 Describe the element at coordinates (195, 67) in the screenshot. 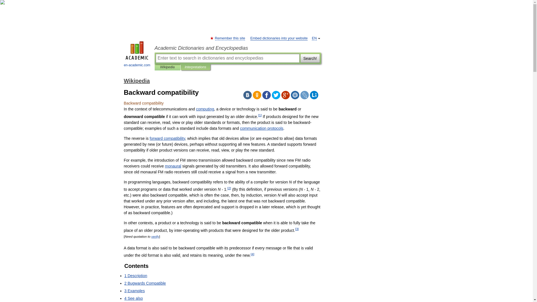

I see `Interpretations` at that location.